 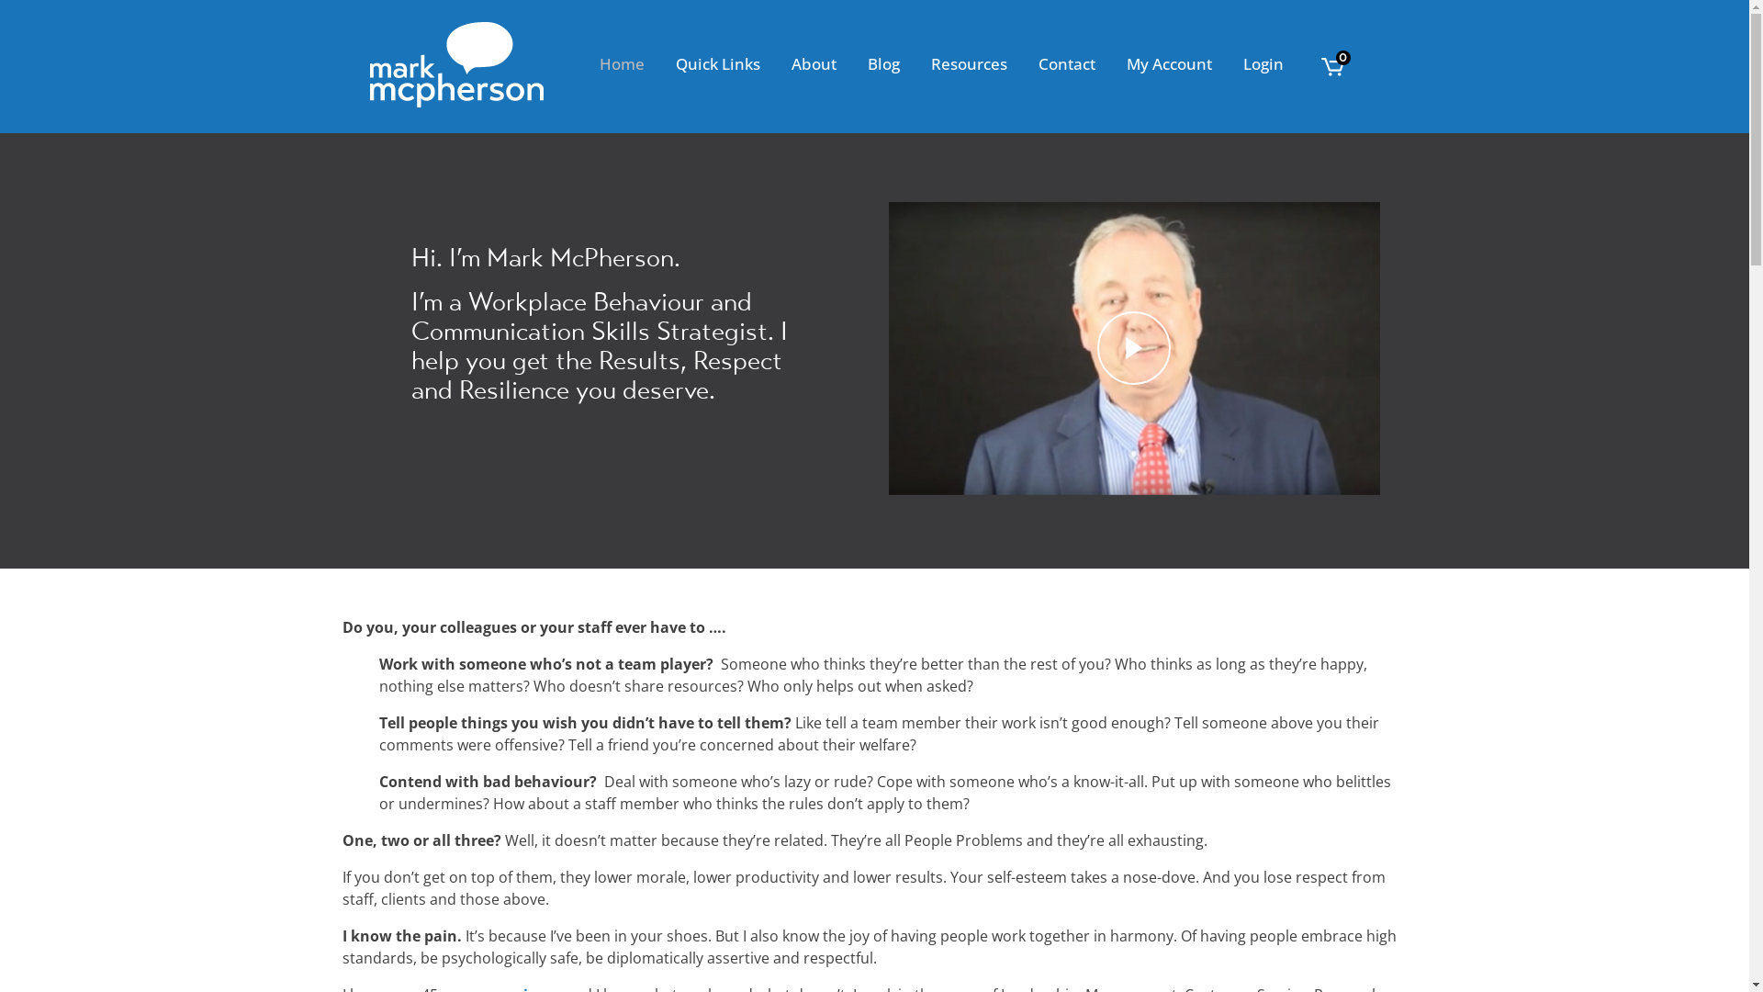 What do you see at coordinates (767, 919) in the screenshot?
I see `Submit` at bounding box center [767, 919].